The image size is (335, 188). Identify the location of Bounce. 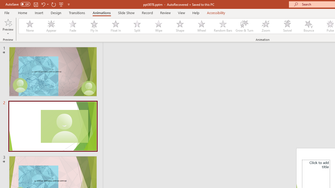
(309, 26).